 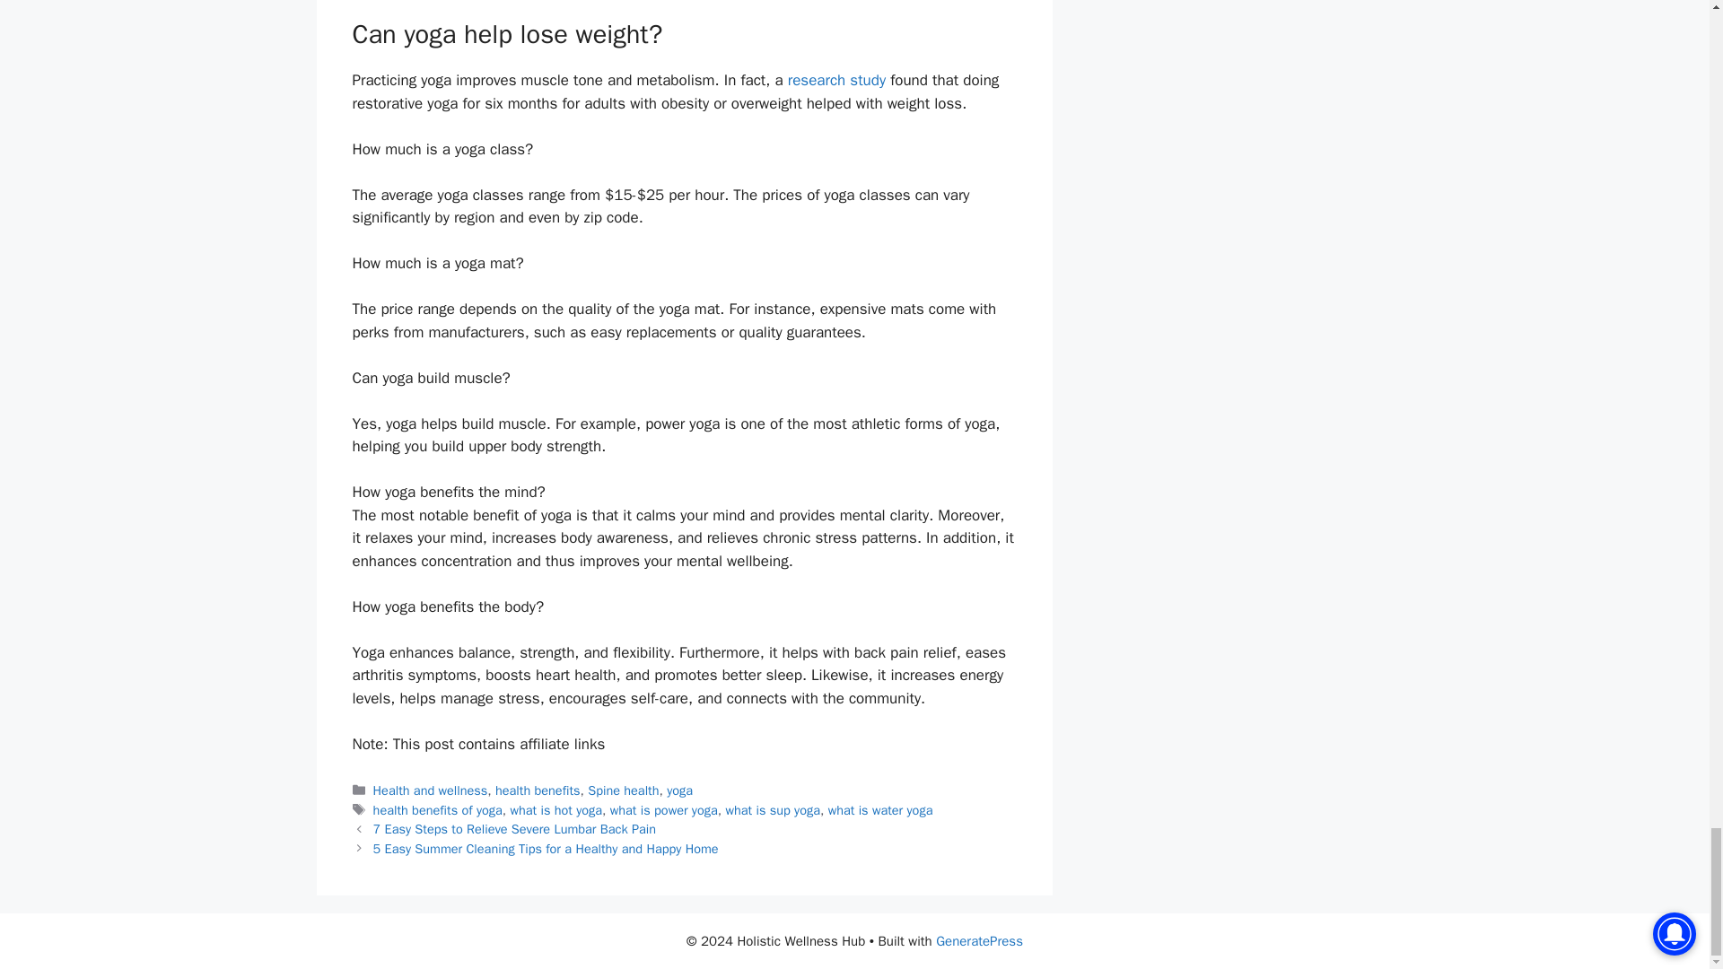 I want to click on Spine health, so click(x=623, y=790).